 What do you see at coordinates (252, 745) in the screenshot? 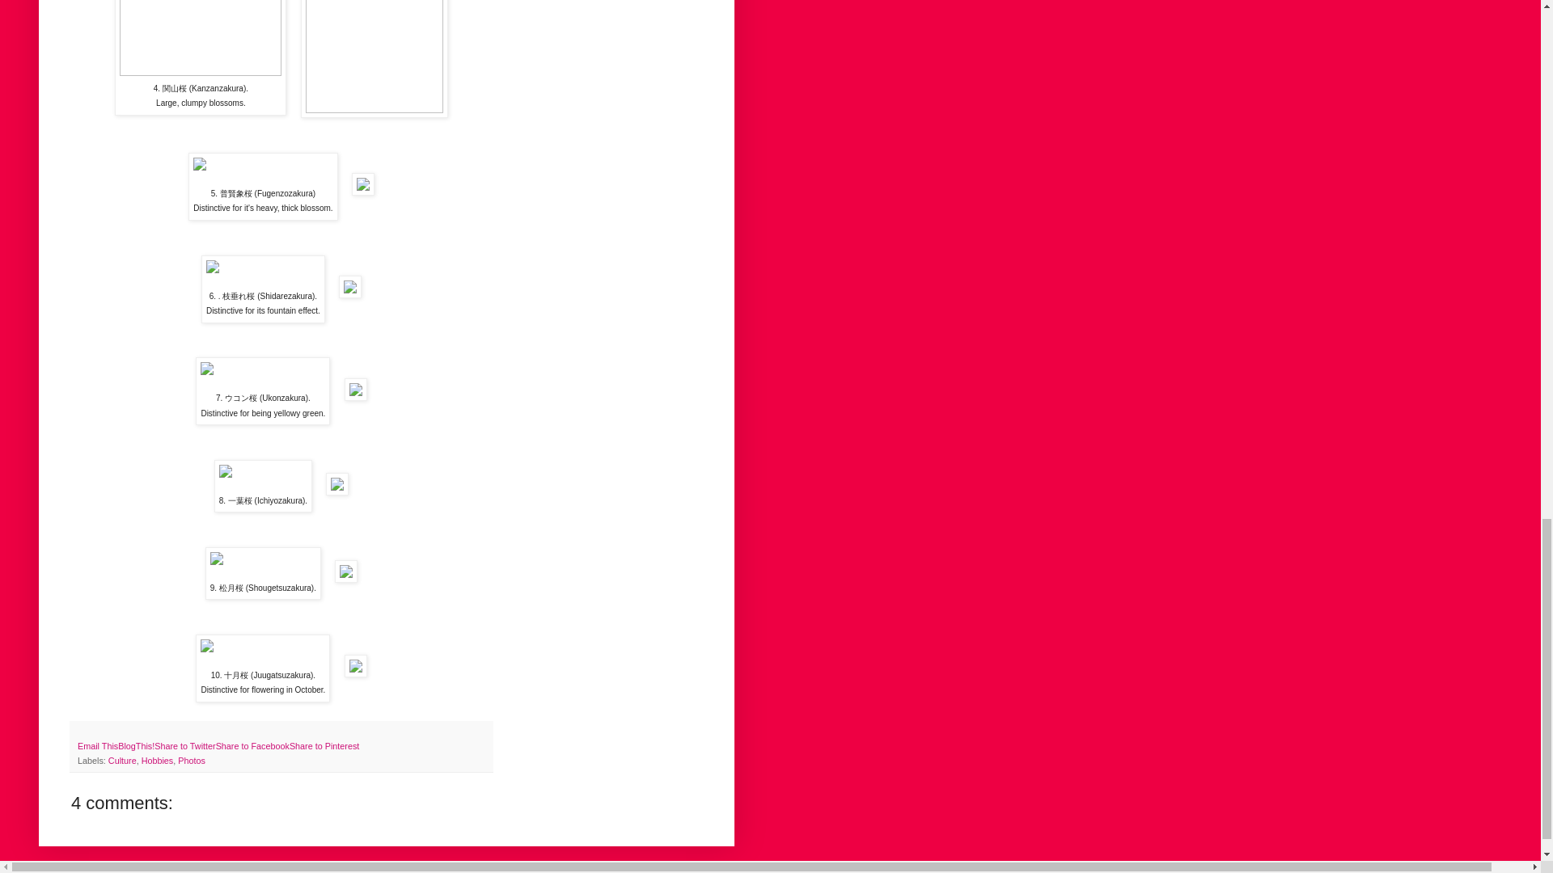
I see `Share to Facebook` at bounding box center [252, 745].